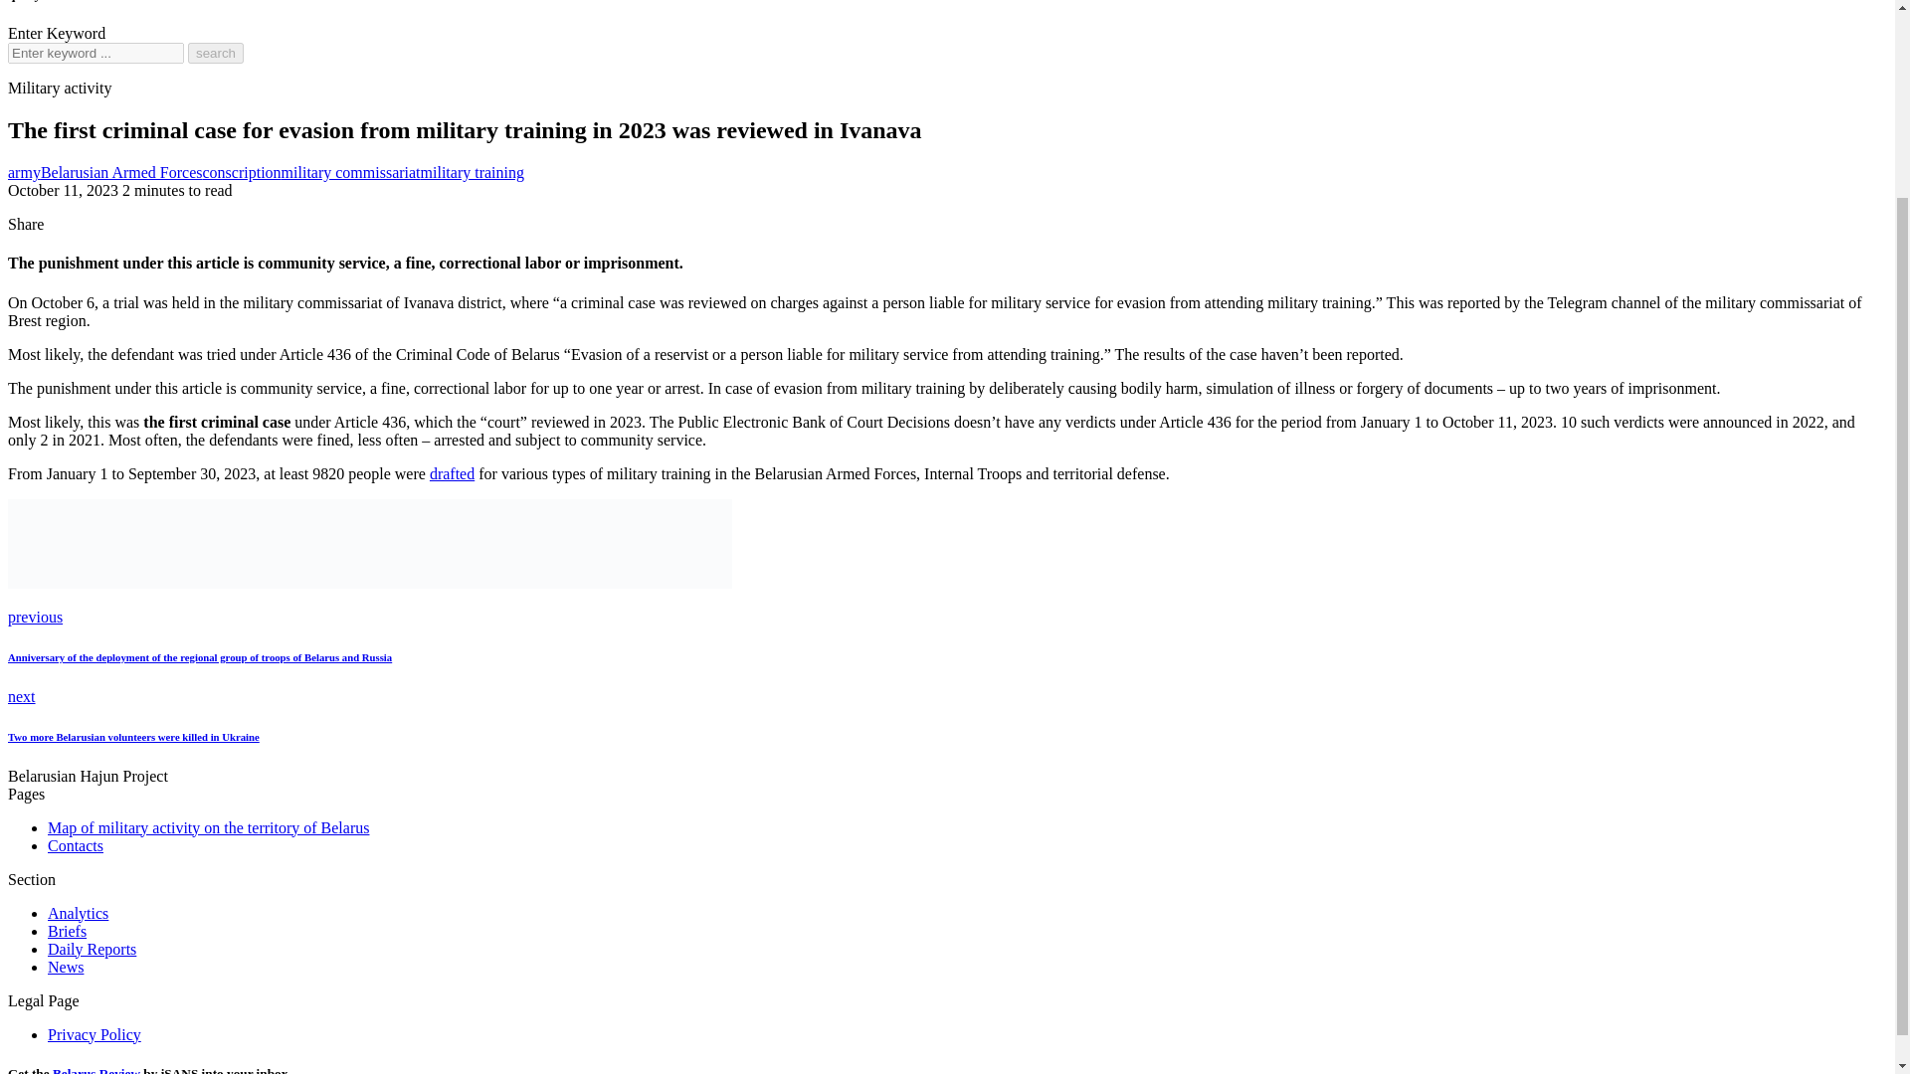 This screenshot has width=1910, height=1074. What do you see at coordinates (67, 931) in the screenshot?
I see `Briefs` at bounding box center [67, 931].